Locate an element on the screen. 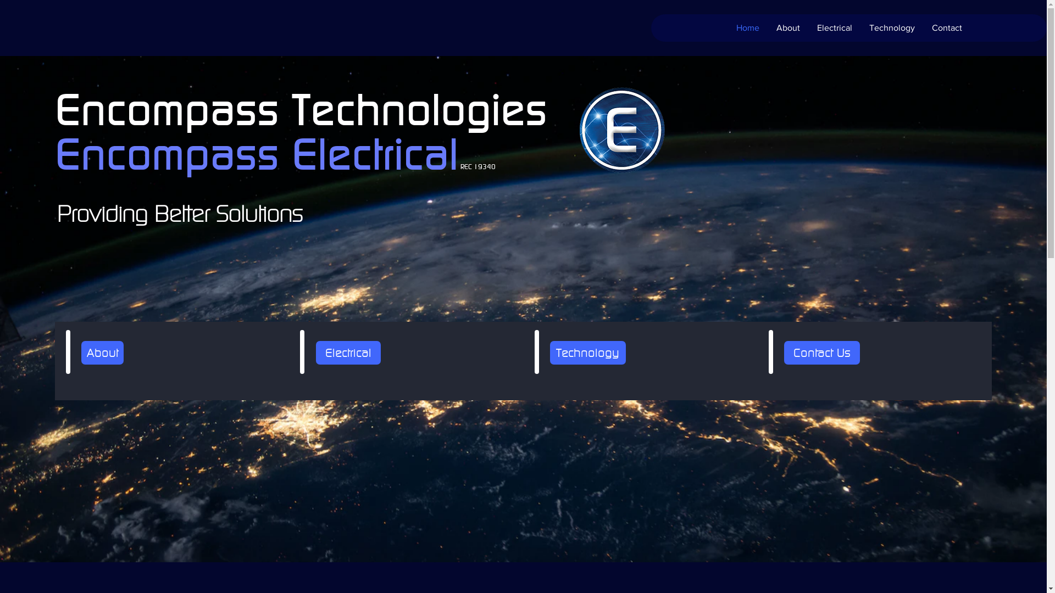 The image size is (1055, 593). Technology is located at coordinates (587, 353).